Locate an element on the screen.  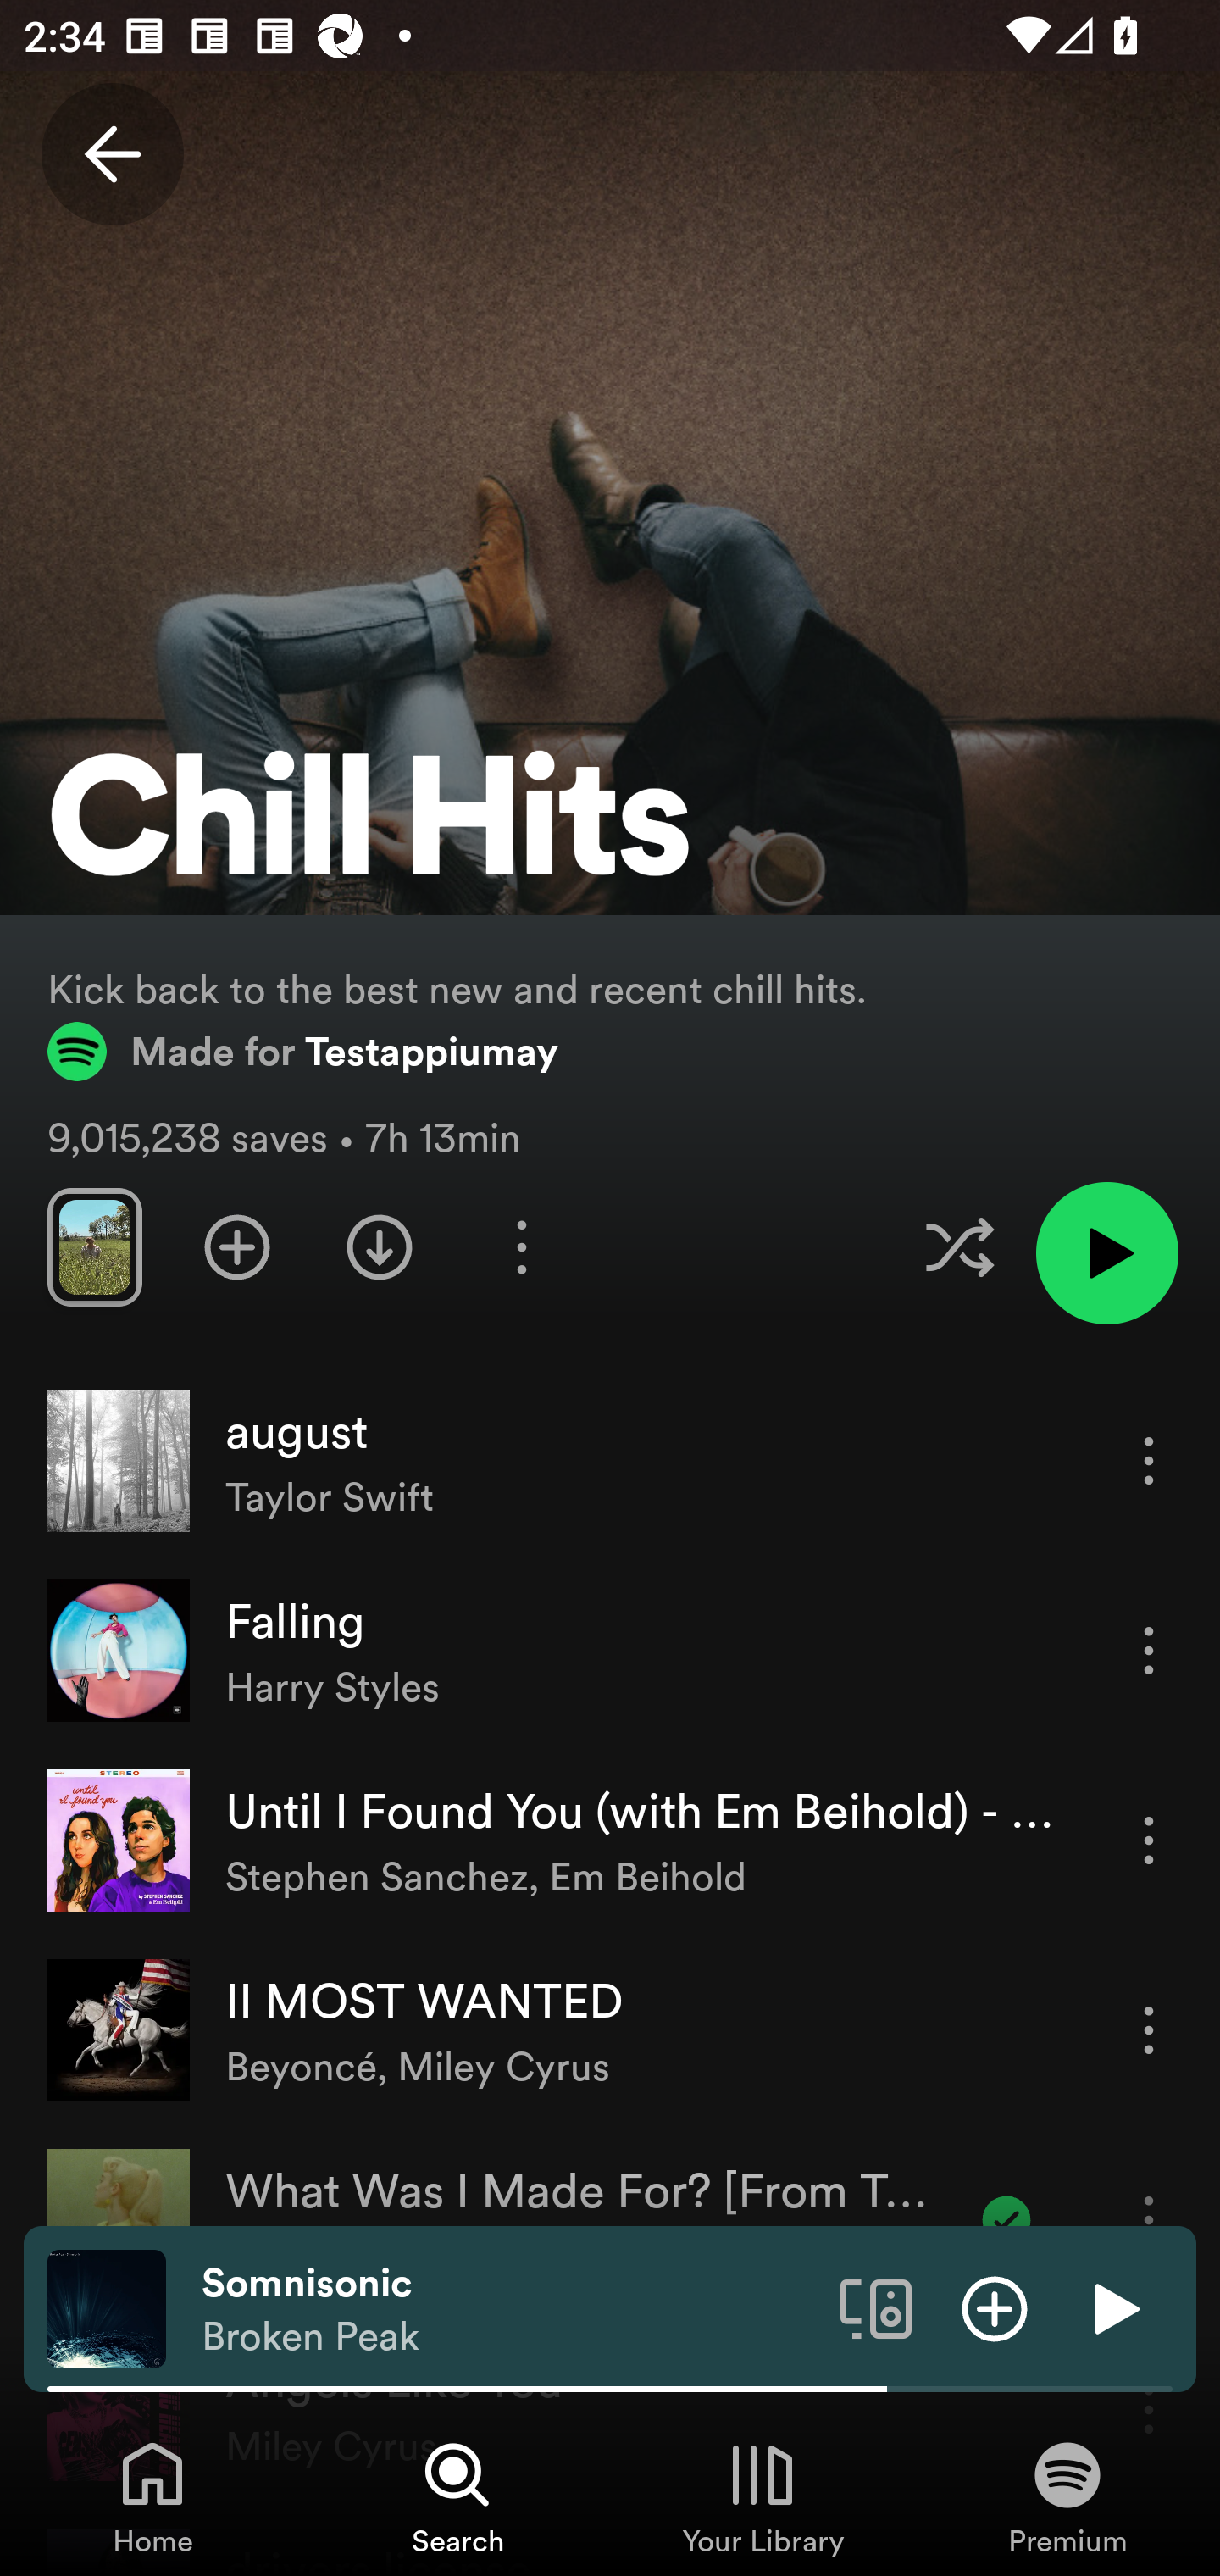
Connect to a device. Opens the devices menu is located at coordinates (876, 2307).